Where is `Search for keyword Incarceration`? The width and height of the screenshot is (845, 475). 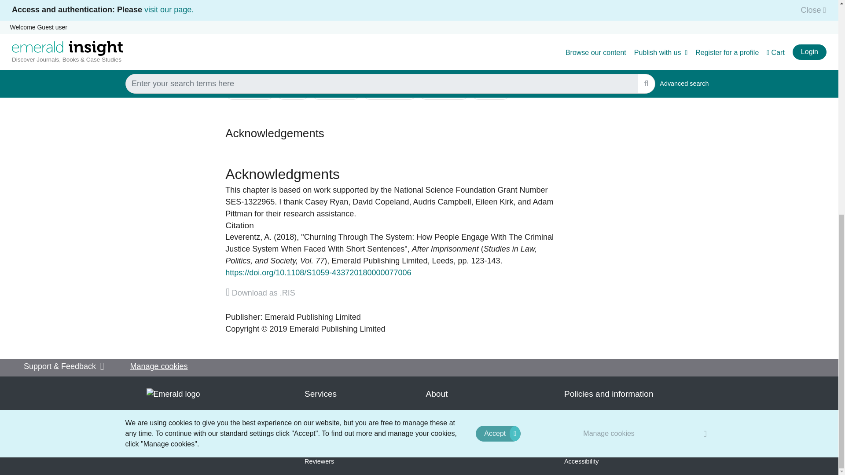
Search for keyword Incarceration is located at coordinates (250, 92).